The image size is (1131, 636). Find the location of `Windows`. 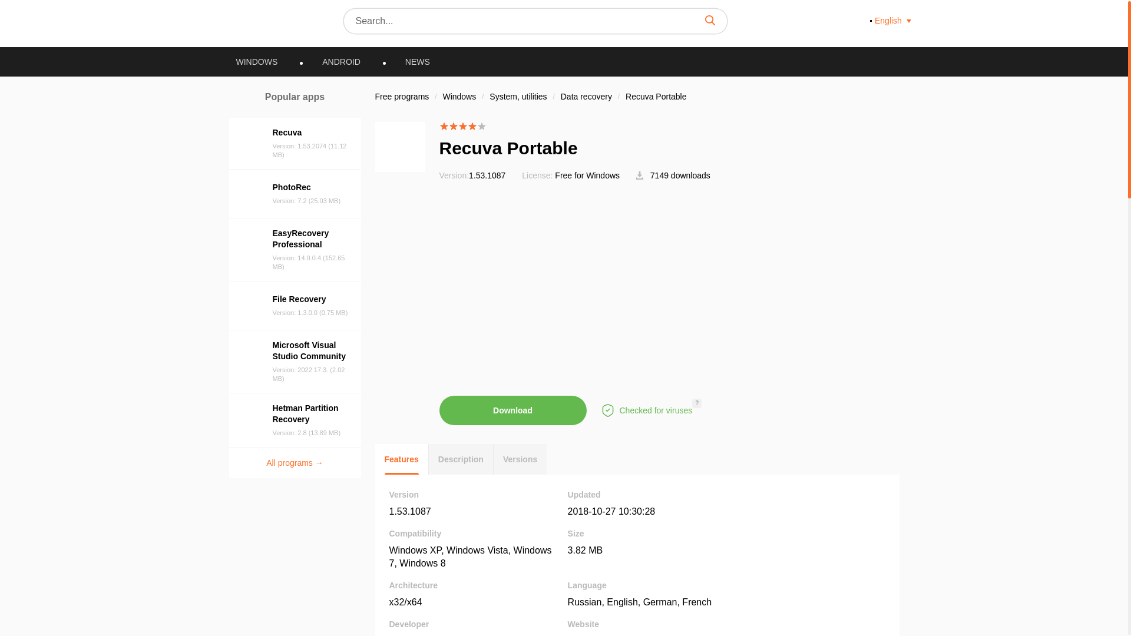

Windows is located at coordinates (460, 96).